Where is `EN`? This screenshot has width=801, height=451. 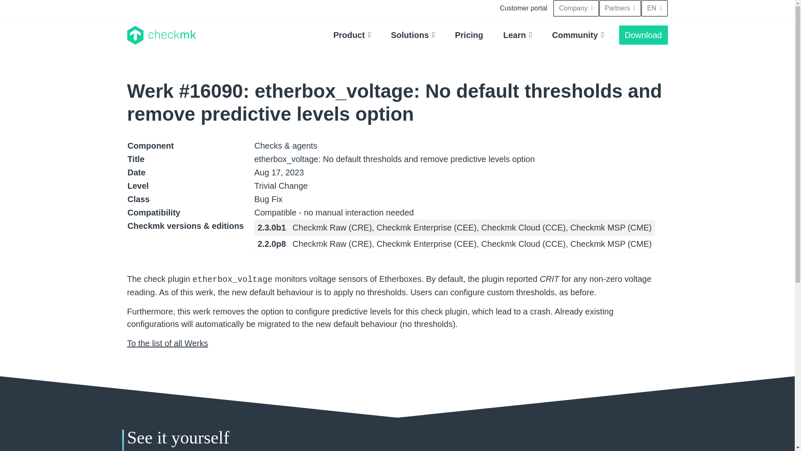 EN is located at coordinates (654, 8).